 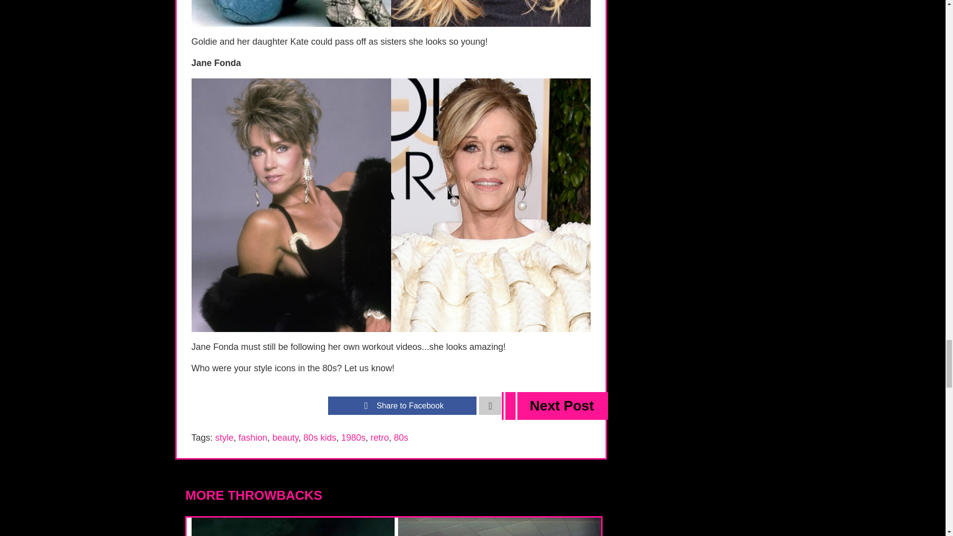 I want to click on Toggle navigation, so click(x=490, y=405).